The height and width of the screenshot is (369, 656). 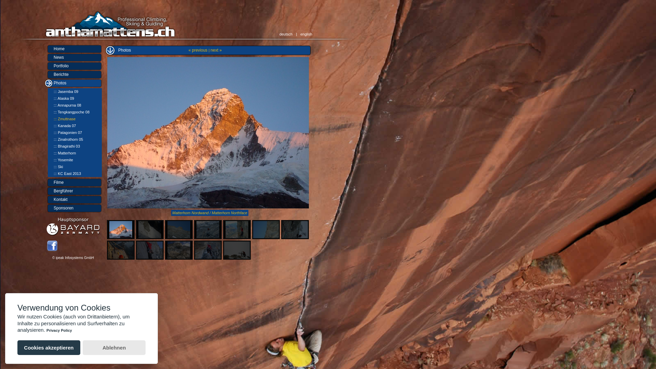 I want to click on Matterhorn Nordwand / Matterhorn Northface, so click(x=121, y=230).